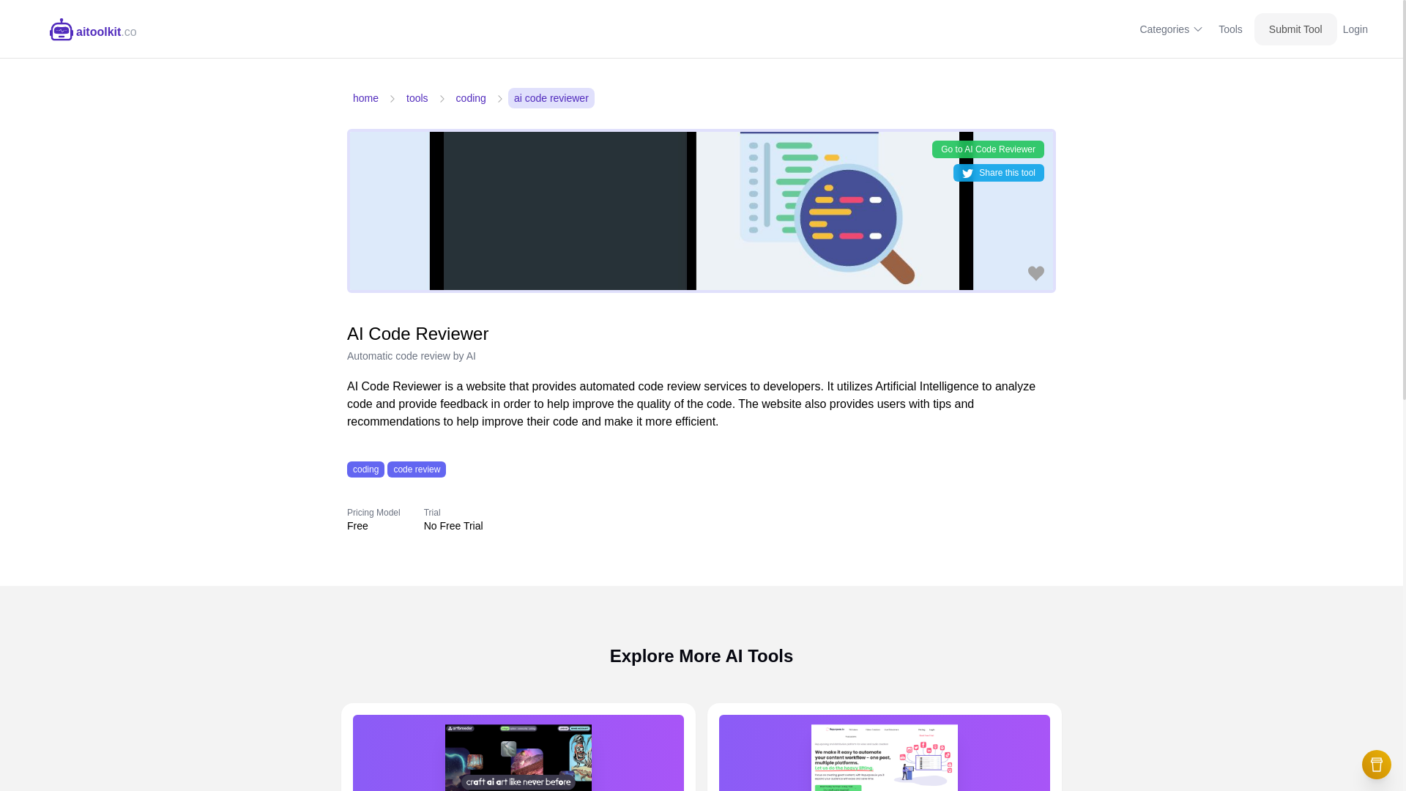 Image resolution: width=1406 pixels, height=791 pixels. What do you see at coordinates (416, 469) in the screenshot?
I see `code review` at bounding box center [416, 469].